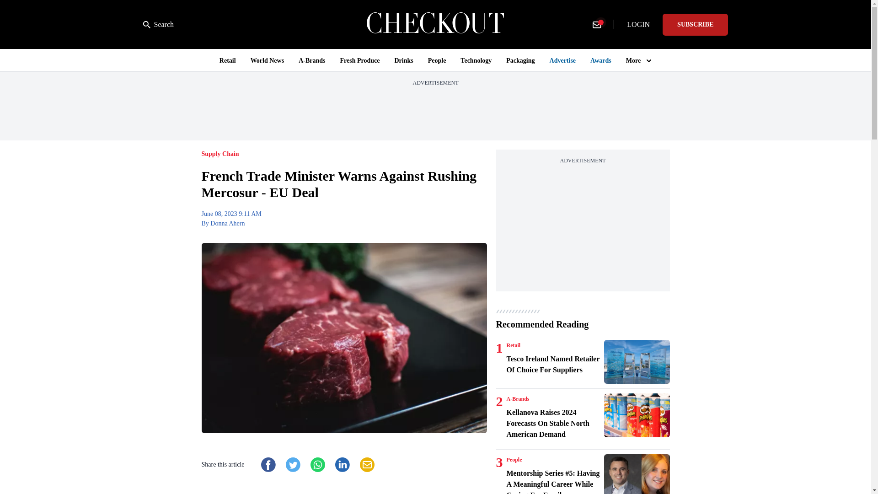  I want to click on LOGIN, so click(638, 25).